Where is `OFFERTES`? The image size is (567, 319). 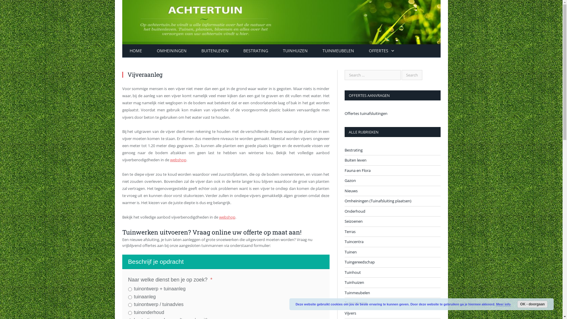 OFFERTES is located at coordinates (382, 51).